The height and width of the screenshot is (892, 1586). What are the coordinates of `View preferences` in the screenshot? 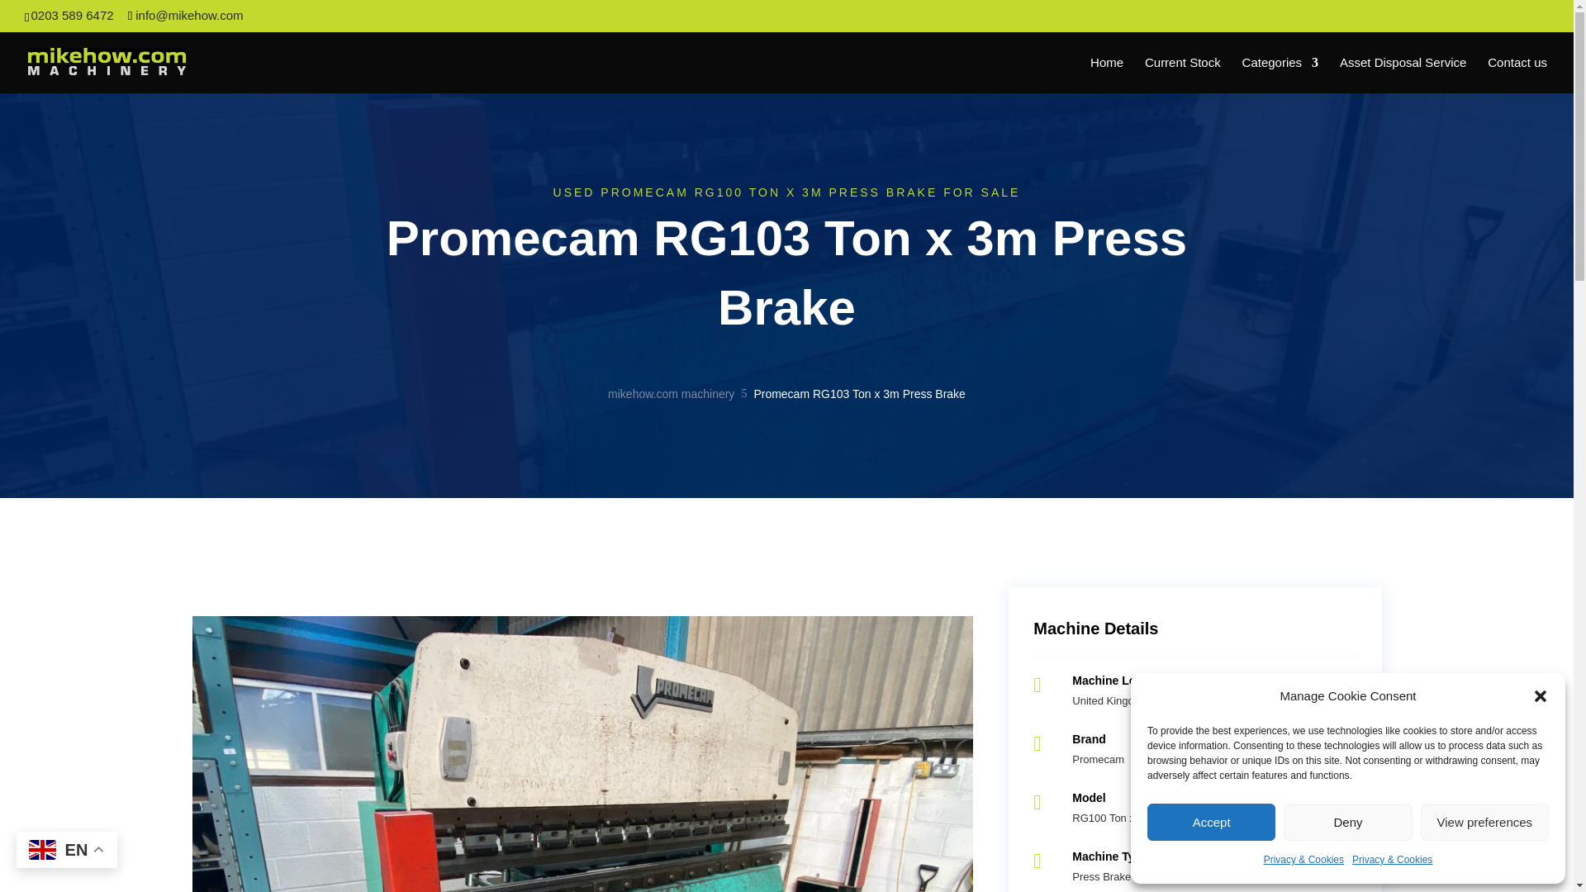 It's located at (1485, 823).